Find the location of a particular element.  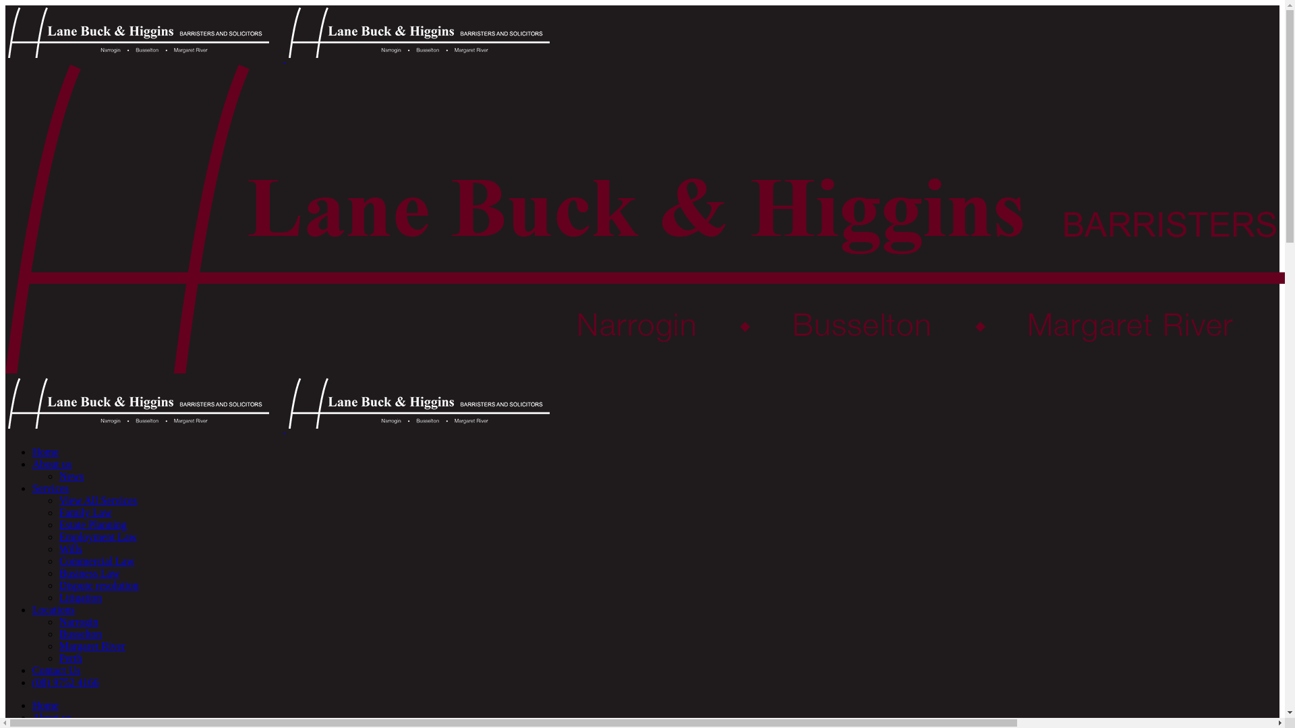

About us is located at coordinates (52, 464).